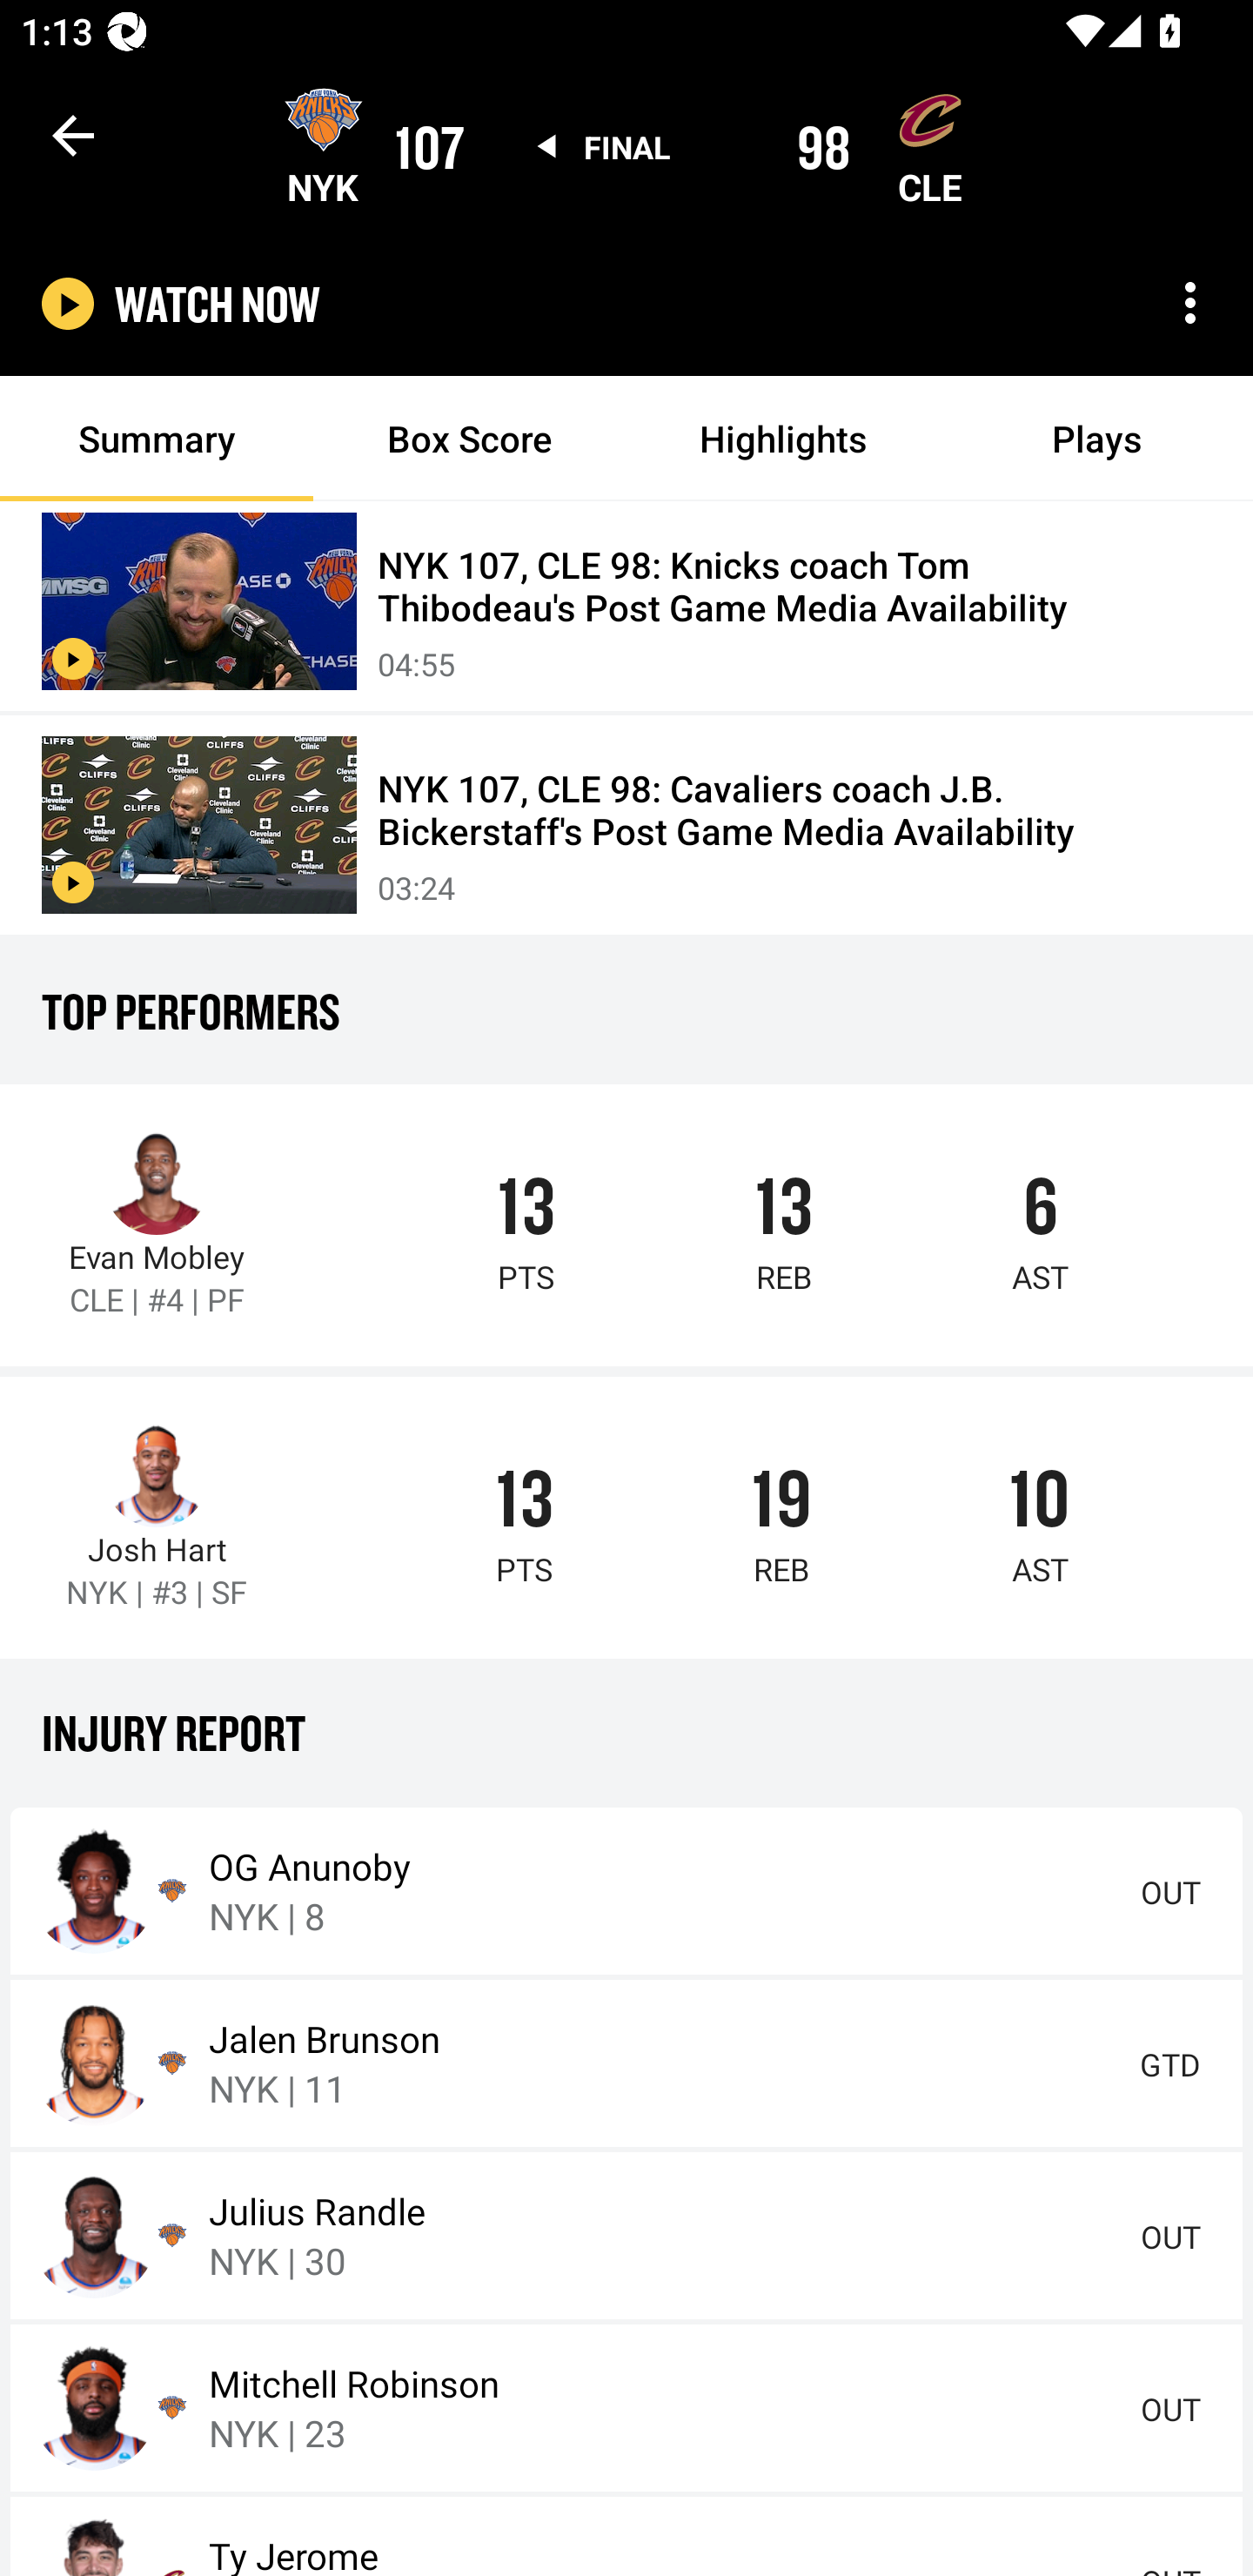  Describe the element at coordinates (626, 2063) in the screenshot. I see `Jalen Brunson NYK | 11 GTD` at that location.